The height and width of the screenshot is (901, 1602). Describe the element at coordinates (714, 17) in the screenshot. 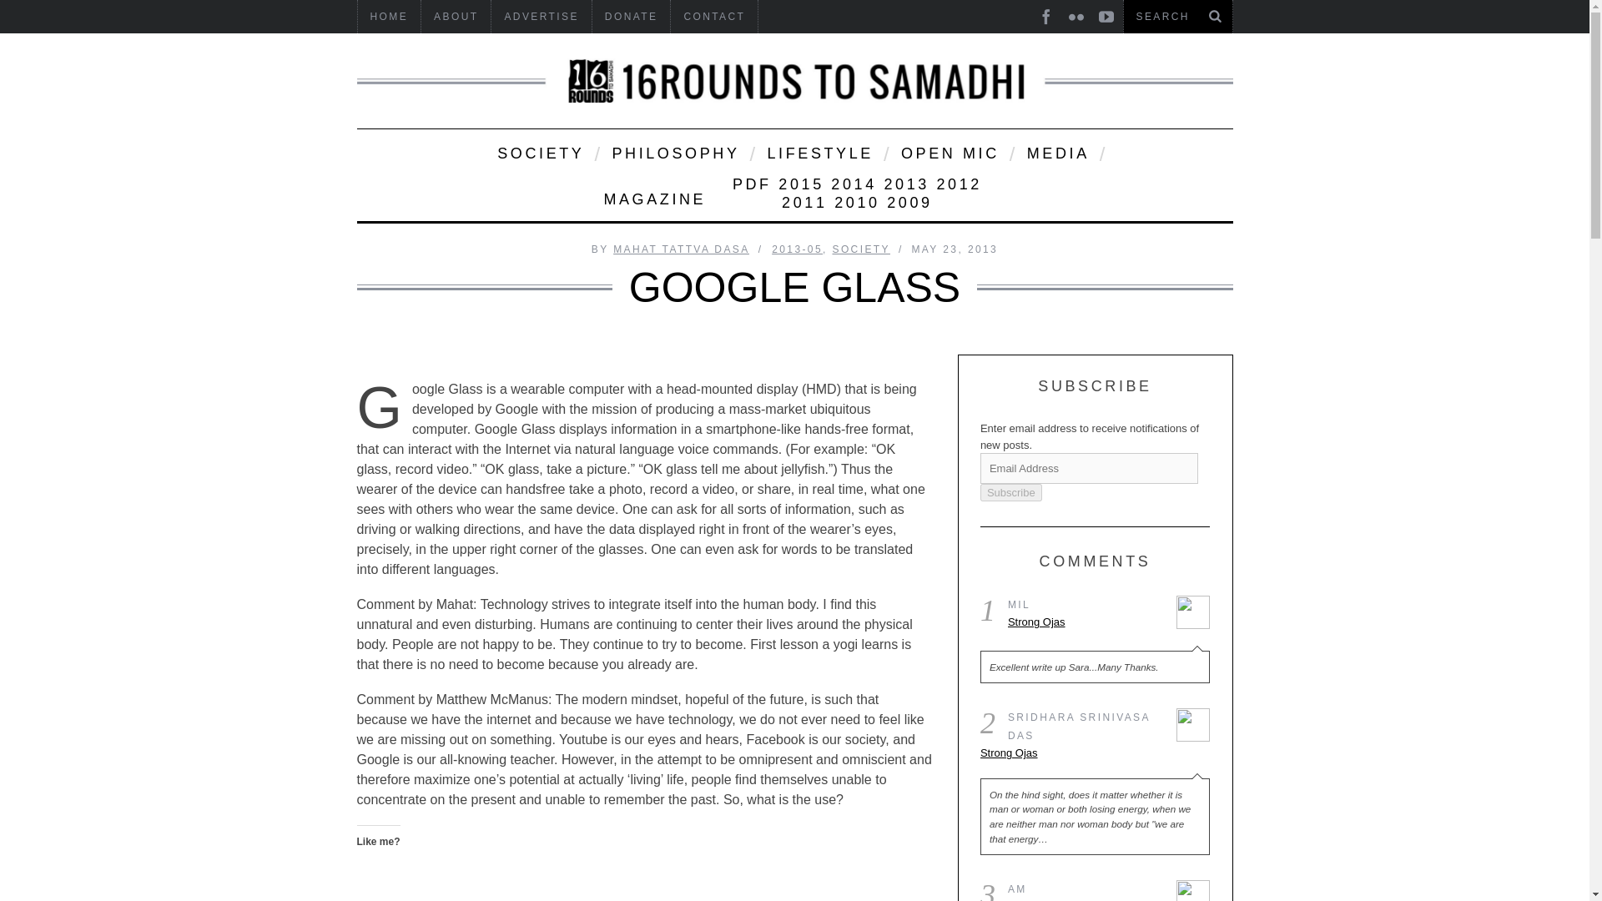

I see `CONTACT` at that location.